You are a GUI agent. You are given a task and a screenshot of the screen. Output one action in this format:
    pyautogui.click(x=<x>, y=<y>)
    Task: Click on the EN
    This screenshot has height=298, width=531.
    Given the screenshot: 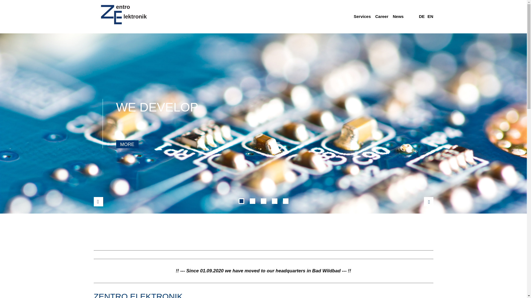 What is the action you would take?
    pyautogui.click(x=430, y=16)
    